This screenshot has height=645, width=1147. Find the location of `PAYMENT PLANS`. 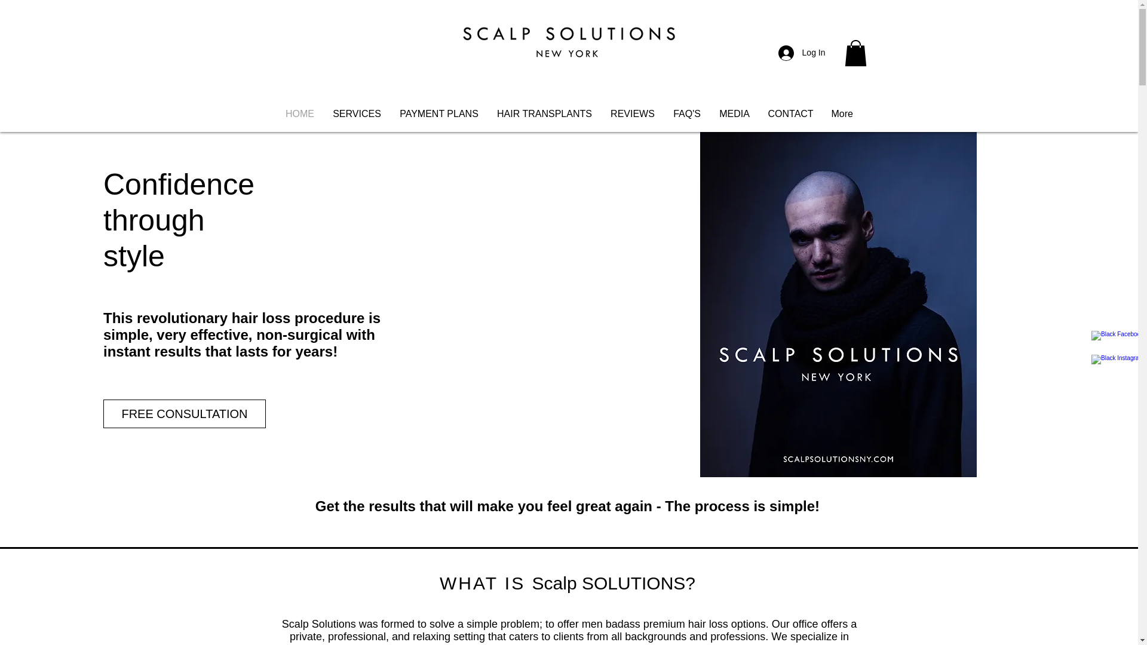

PAYMENT PLANS is located at coordinates (440, 113).